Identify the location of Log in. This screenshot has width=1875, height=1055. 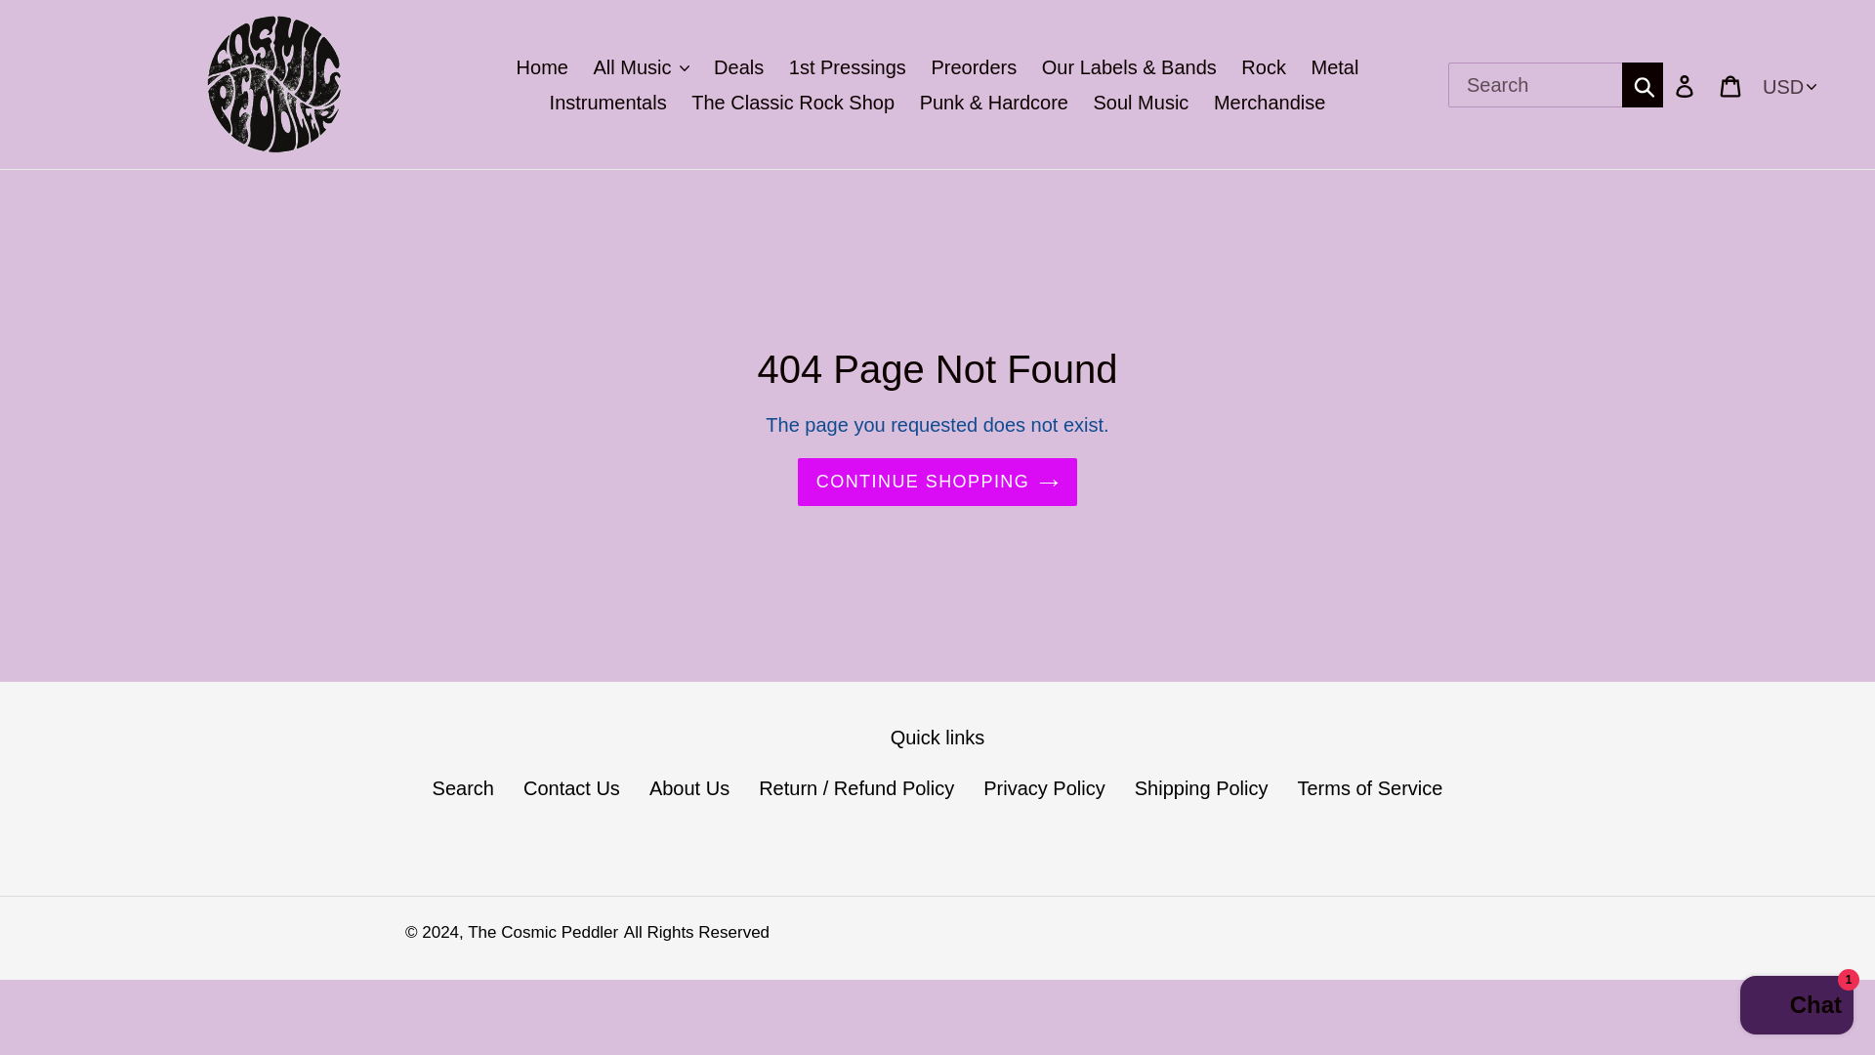
(1686, 84).